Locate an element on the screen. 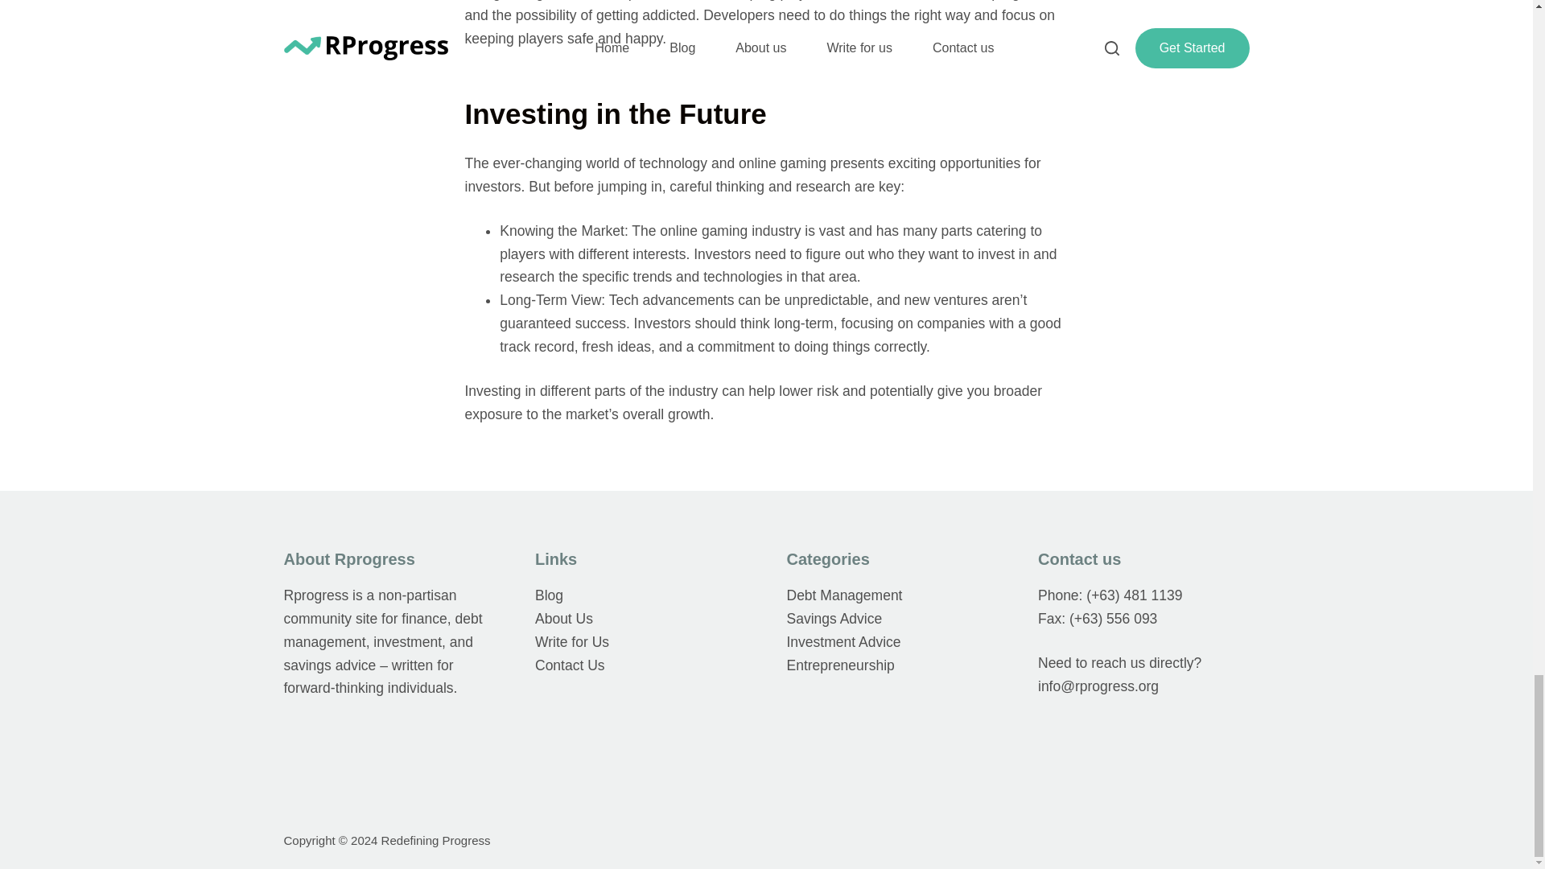  Investment Advice is located at coordinates (843, 642).